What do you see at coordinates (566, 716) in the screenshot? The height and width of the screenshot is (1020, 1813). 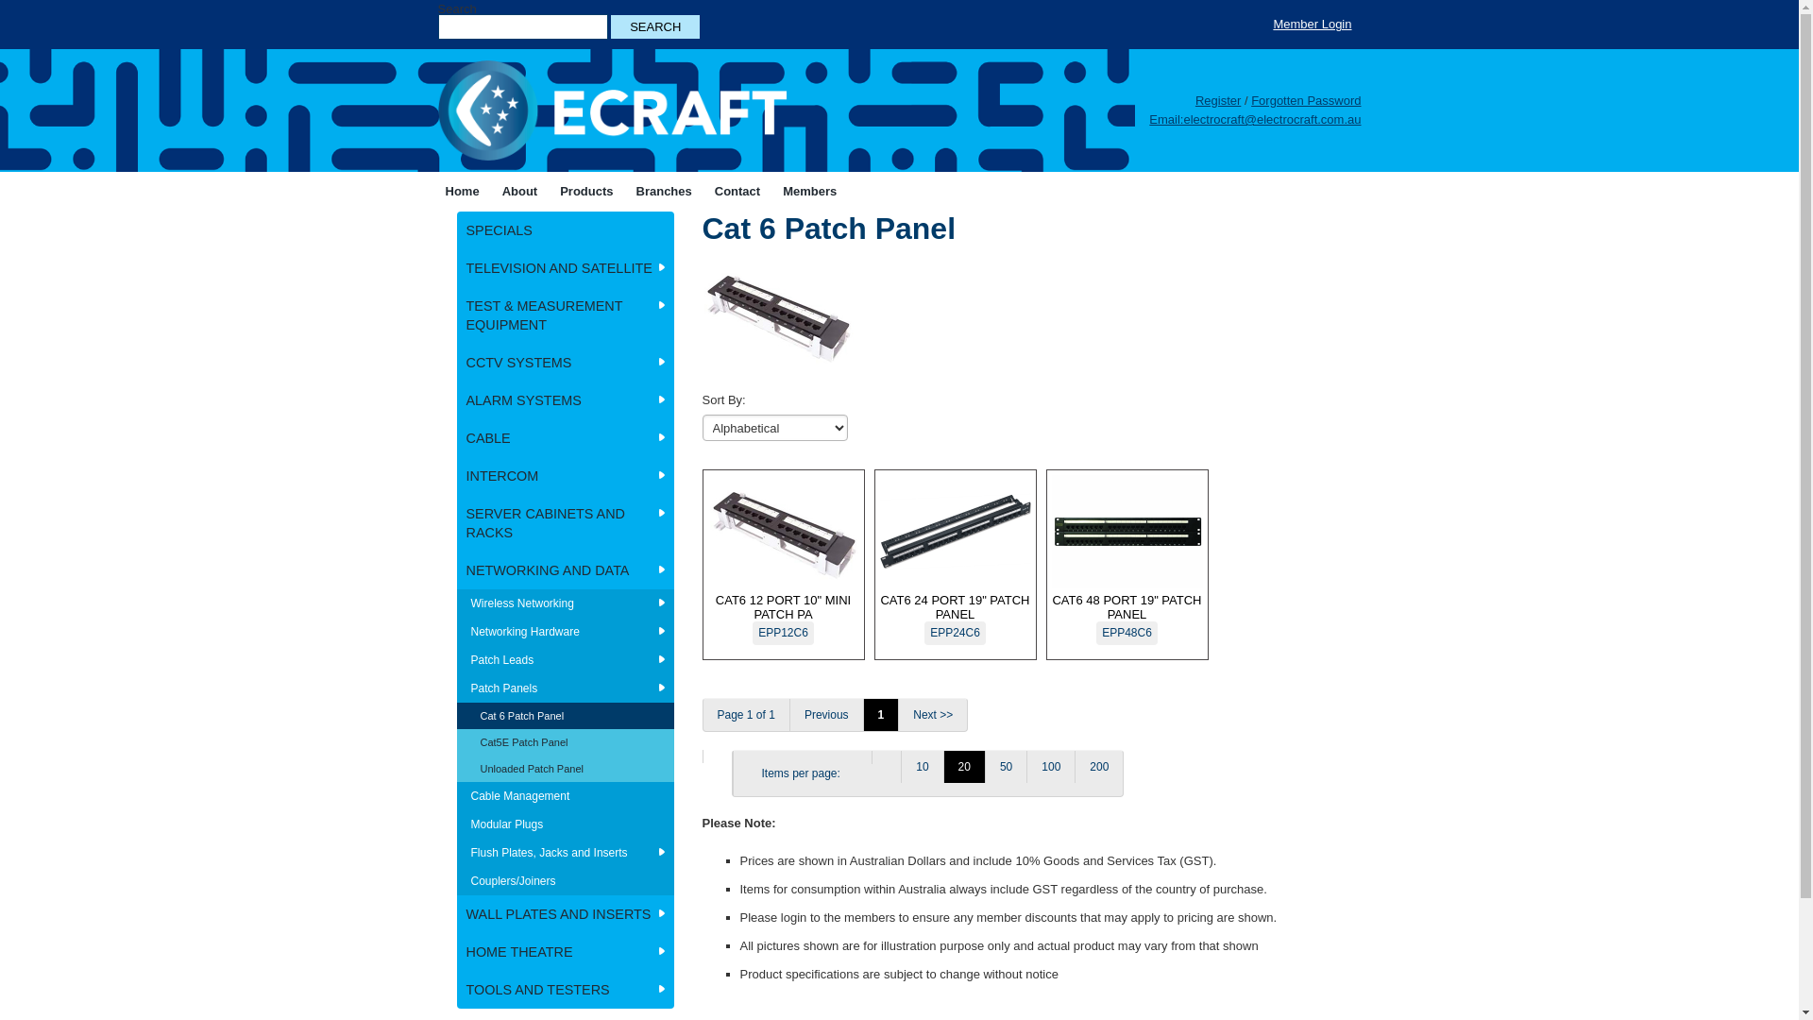 I see `Cat 6 Patch Panel` at bounding box center [566, 716].